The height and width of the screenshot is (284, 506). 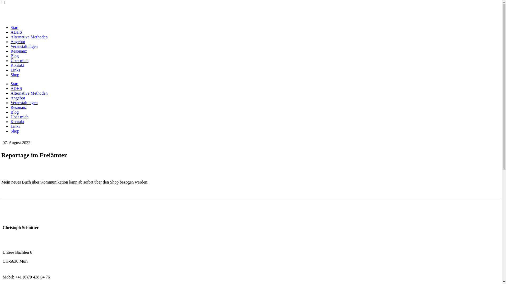 What do you see at coordinates (18, 98) in the screenshot?
I see `Angebot` at bounding box center [18, 98].